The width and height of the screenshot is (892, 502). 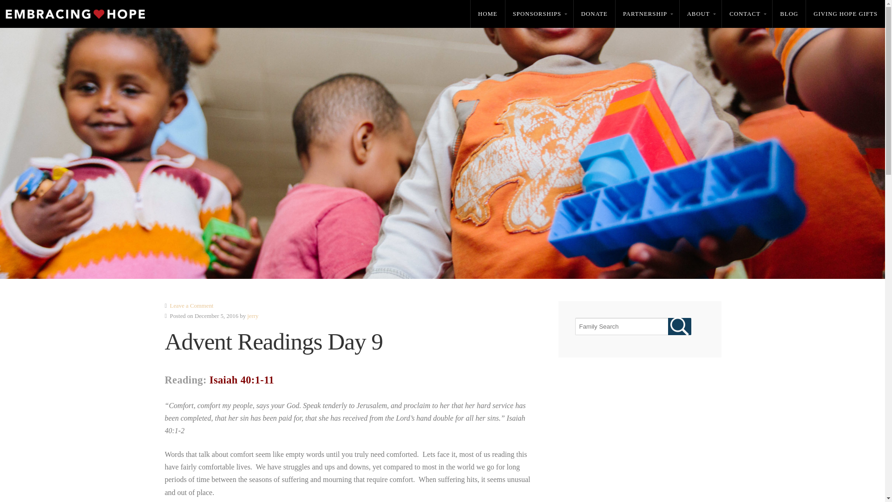 I want to click on HOME, so click(x=488, y=14).